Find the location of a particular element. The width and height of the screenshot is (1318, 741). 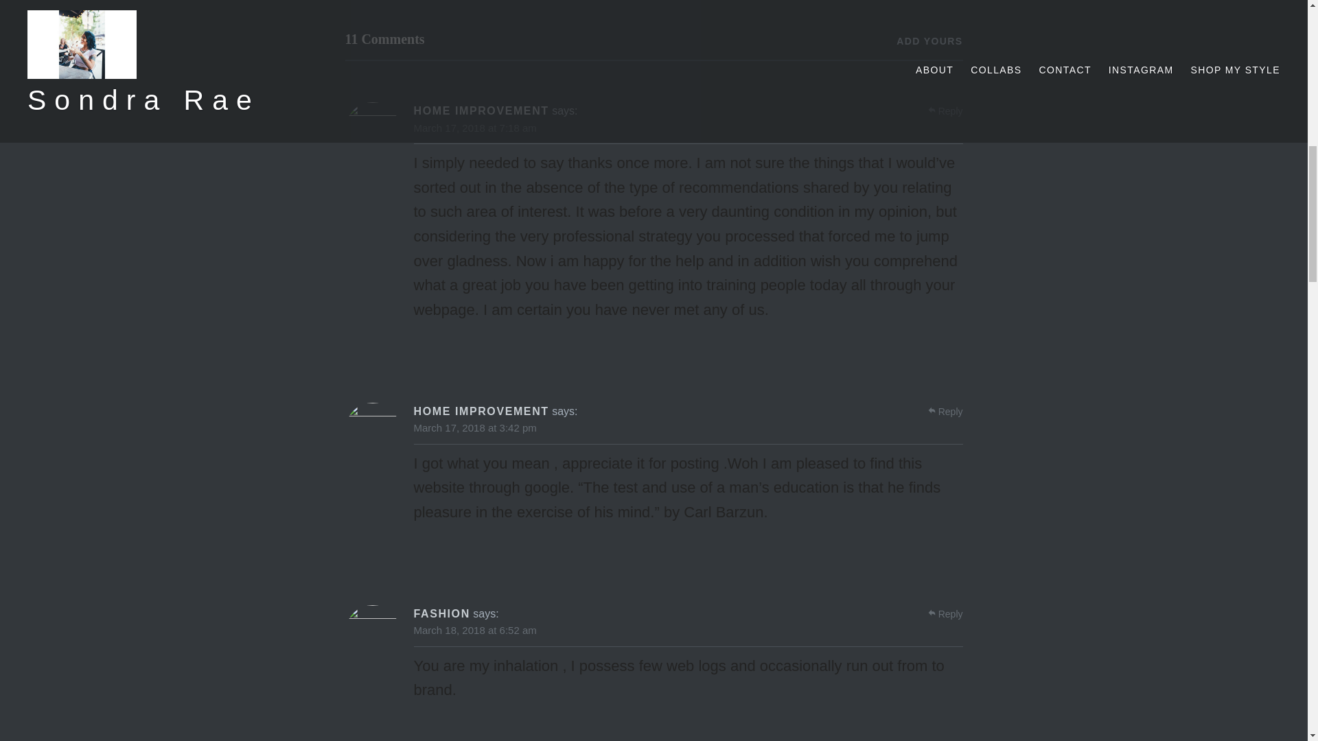

March 18, 2018 at 6:52 am is located at coordinates (475, 630).